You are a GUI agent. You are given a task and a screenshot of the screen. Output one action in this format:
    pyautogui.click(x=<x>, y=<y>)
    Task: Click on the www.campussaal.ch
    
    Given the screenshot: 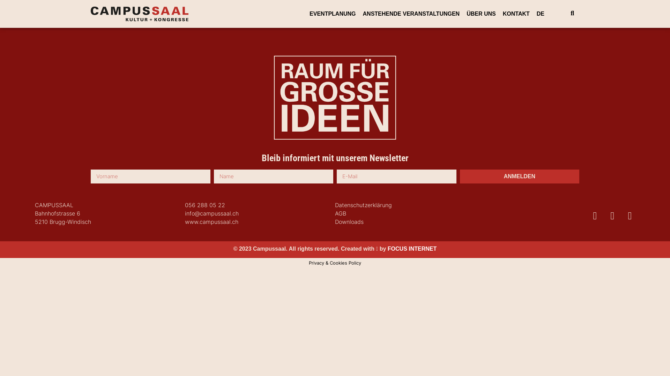 What is the action you would take?
    pyautogui.click(x=211, y=222)
    